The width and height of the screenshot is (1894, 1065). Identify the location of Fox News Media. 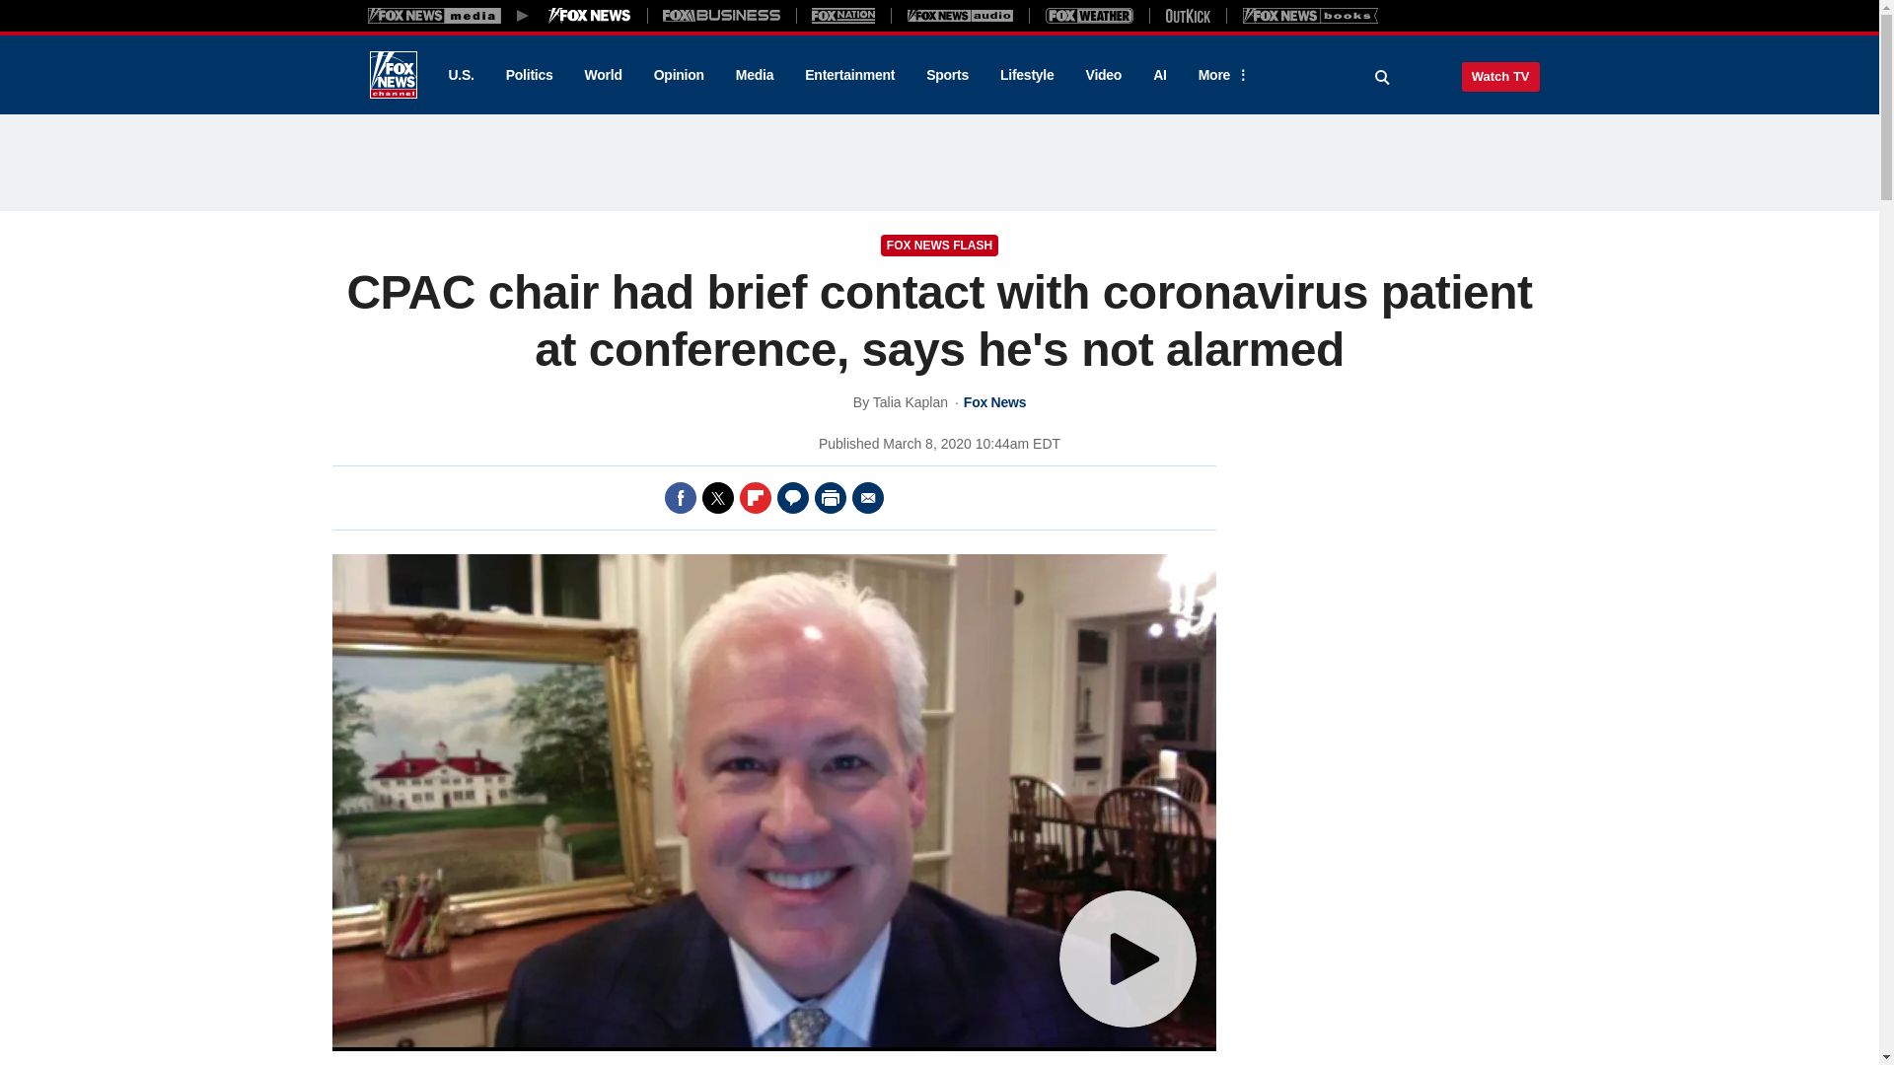
(590, 15).